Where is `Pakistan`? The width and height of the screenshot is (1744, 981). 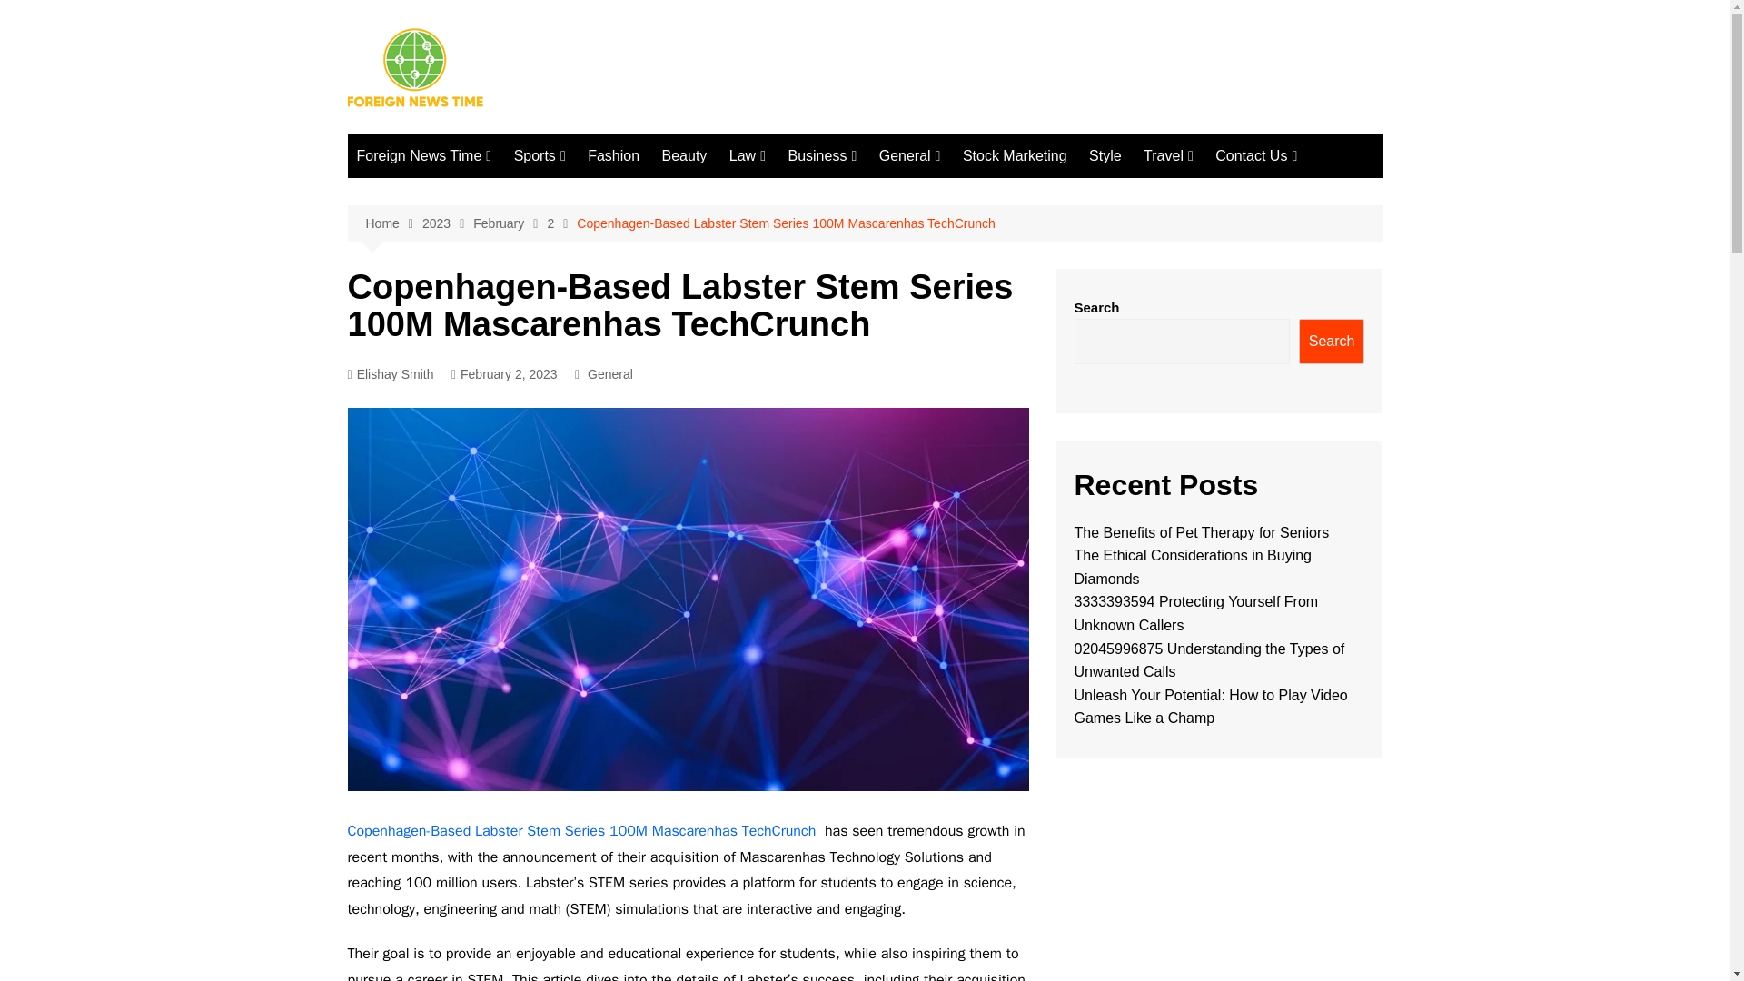
Pakistan is located at coordinates (447, 402).